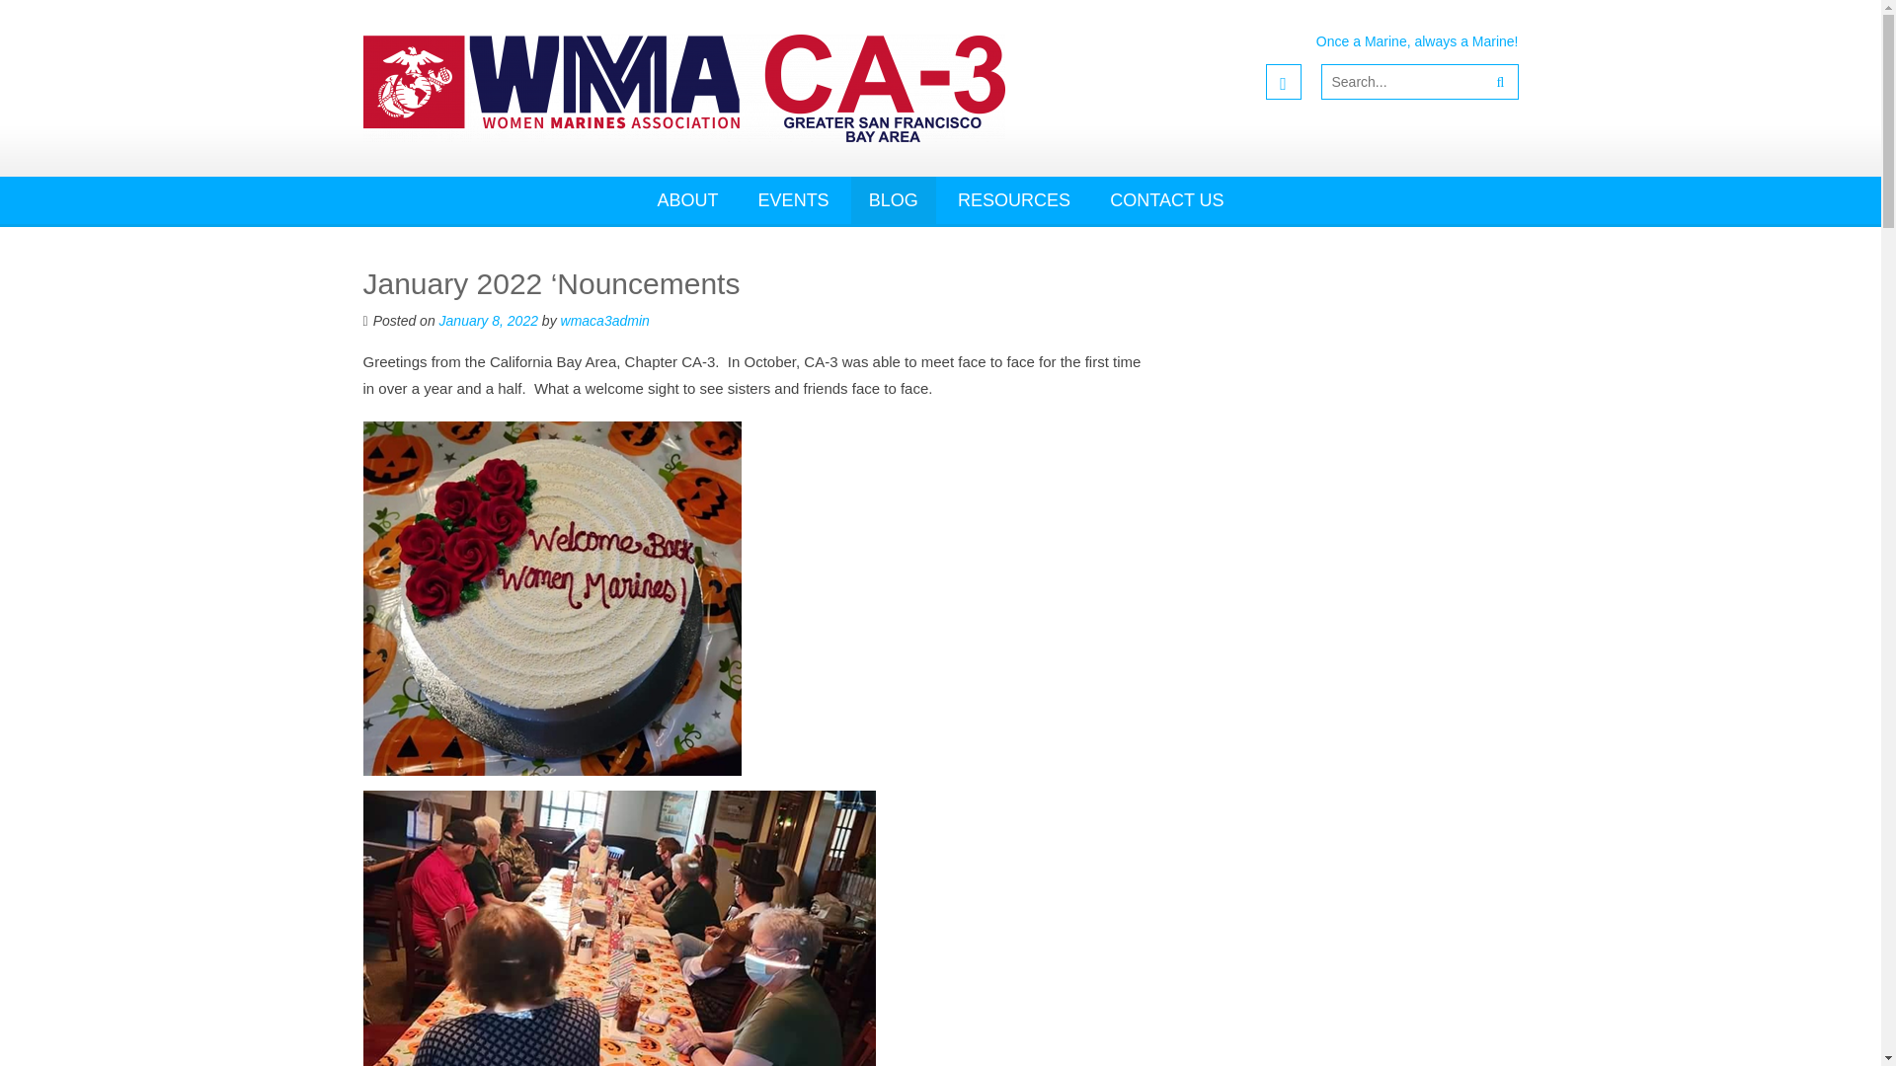 The width and height of the screenshot is (1896, 1066). What do you see at coordinates (687, 199) in the screenshot?
I see `ABOUT` at bounding box center [687, 199].